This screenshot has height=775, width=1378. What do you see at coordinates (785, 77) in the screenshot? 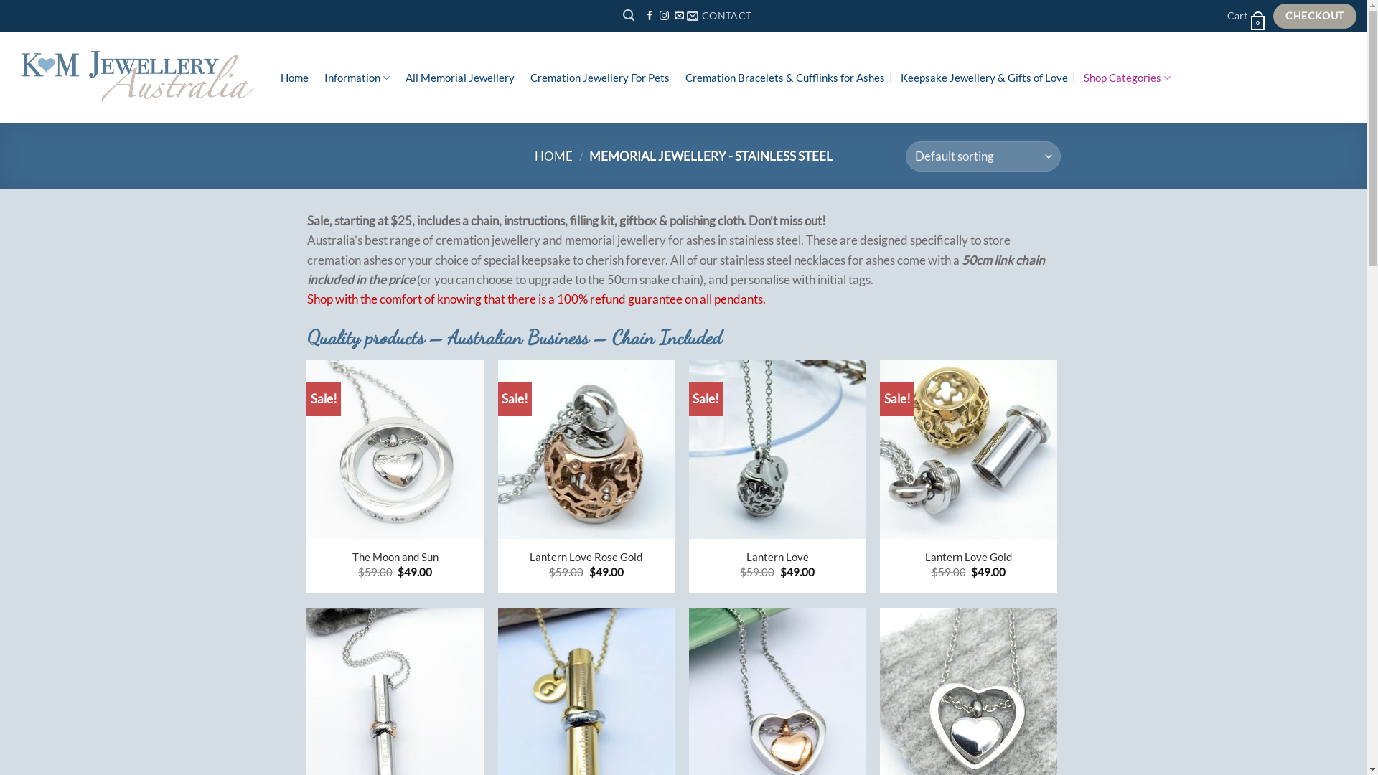
I see `Cremation Bracelets & Cufflinks for Ashes` at bounding box center [785, 77].